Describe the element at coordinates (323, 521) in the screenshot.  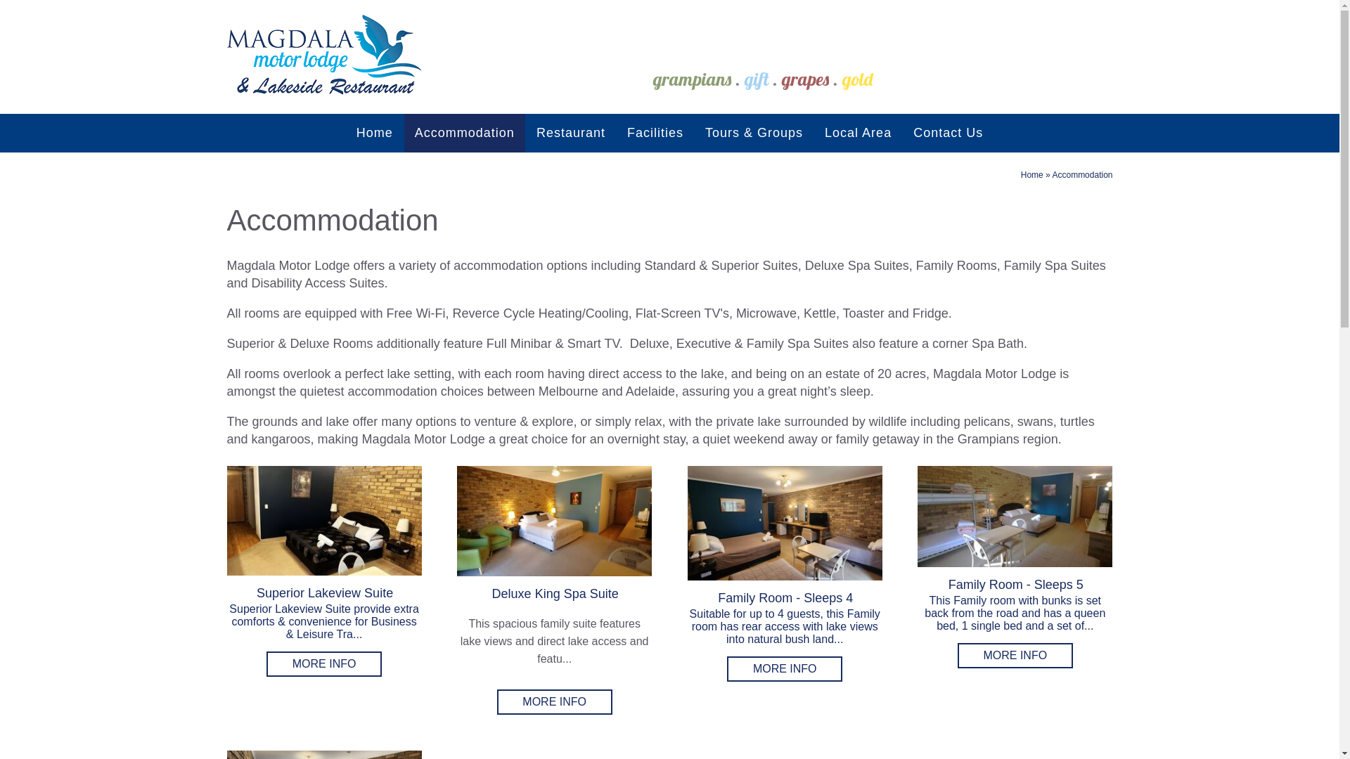
I see `Superior Lakeview Suite` at that location.